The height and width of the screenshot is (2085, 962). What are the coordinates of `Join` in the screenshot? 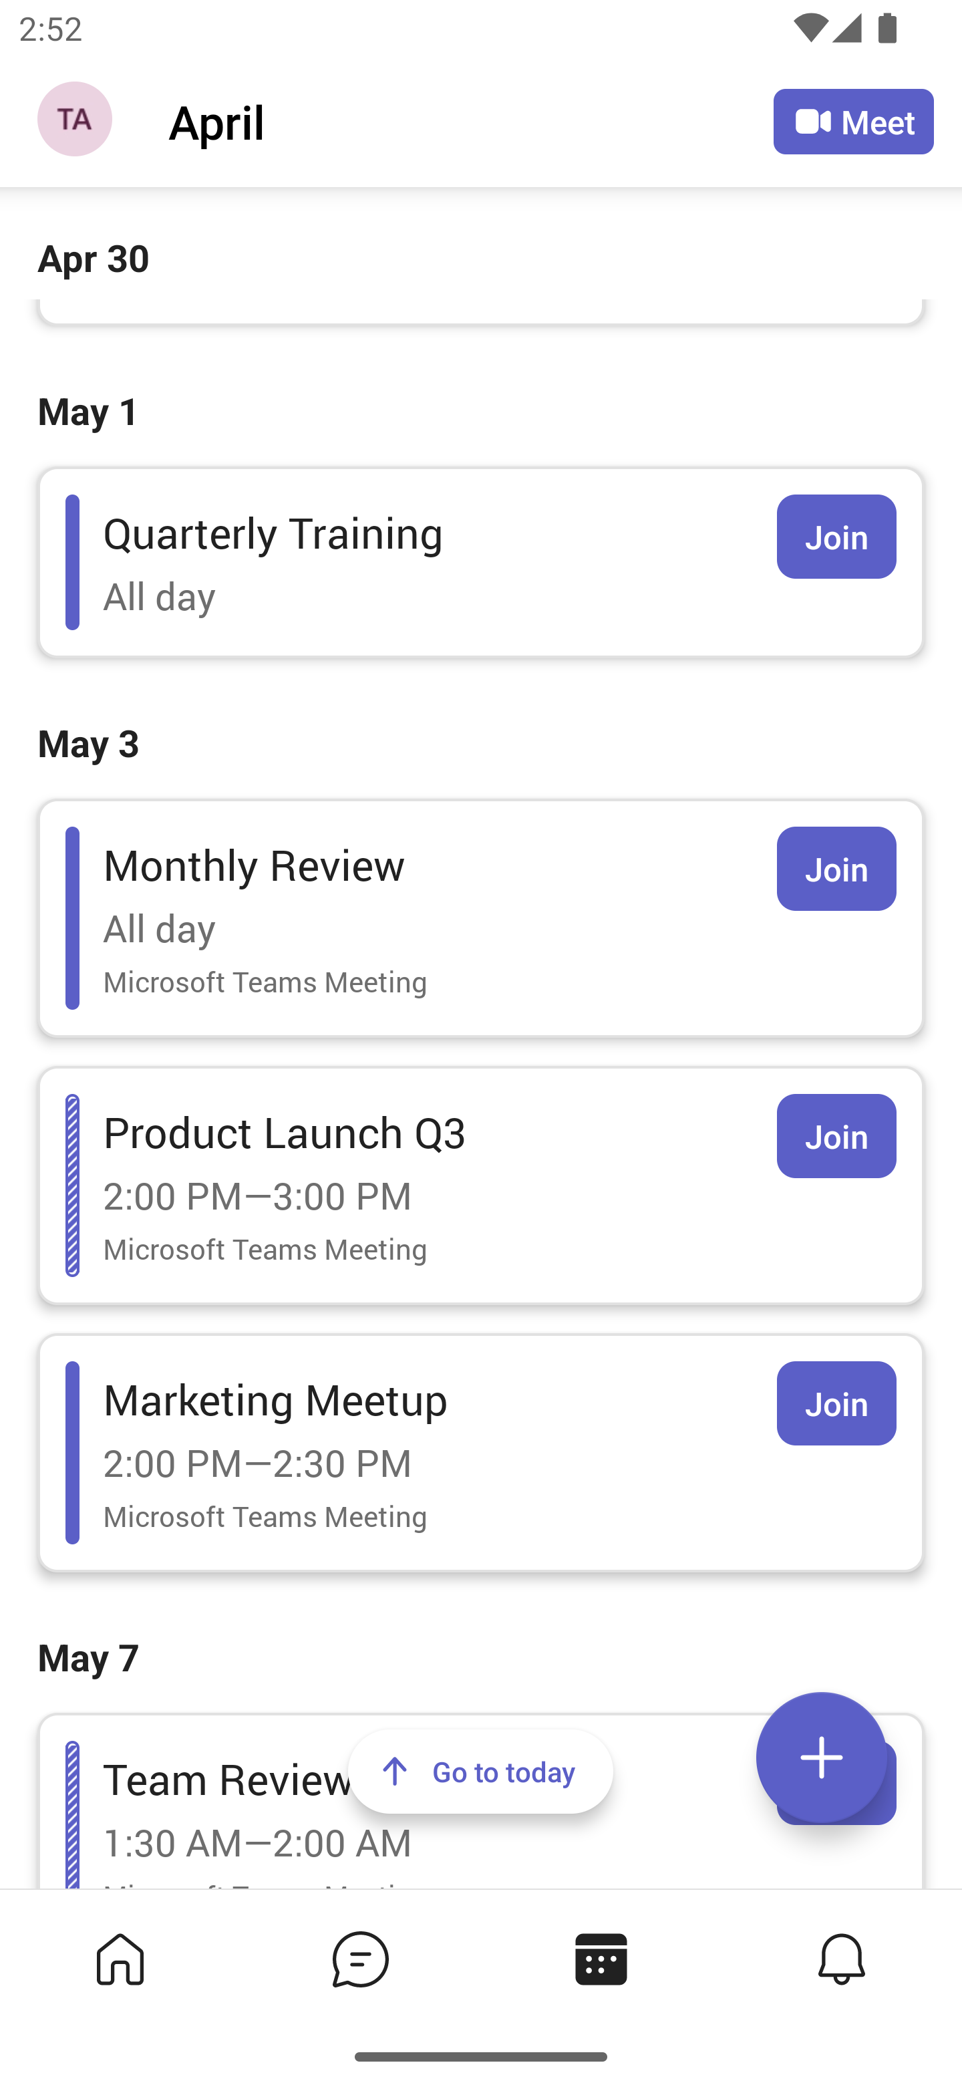 It's located at (836, 1136).